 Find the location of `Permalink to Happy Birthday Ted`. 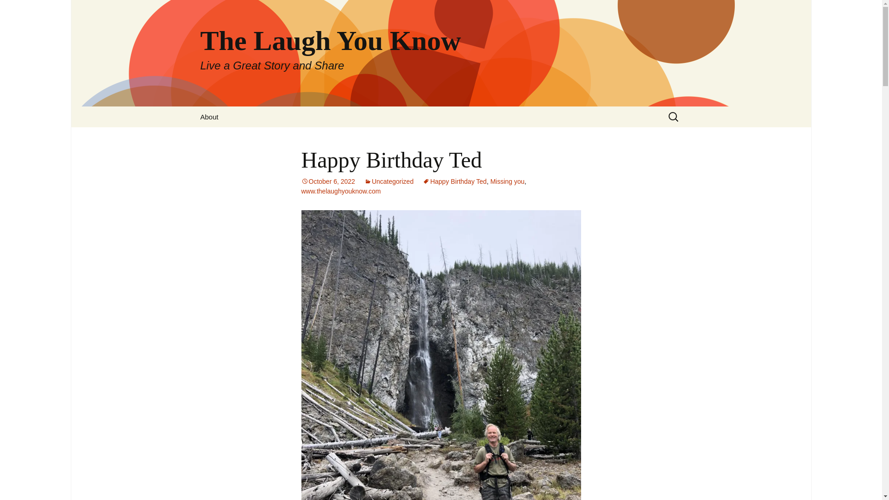

Permalink to Happy Birthday Ted is located at coordinates (209, 117).